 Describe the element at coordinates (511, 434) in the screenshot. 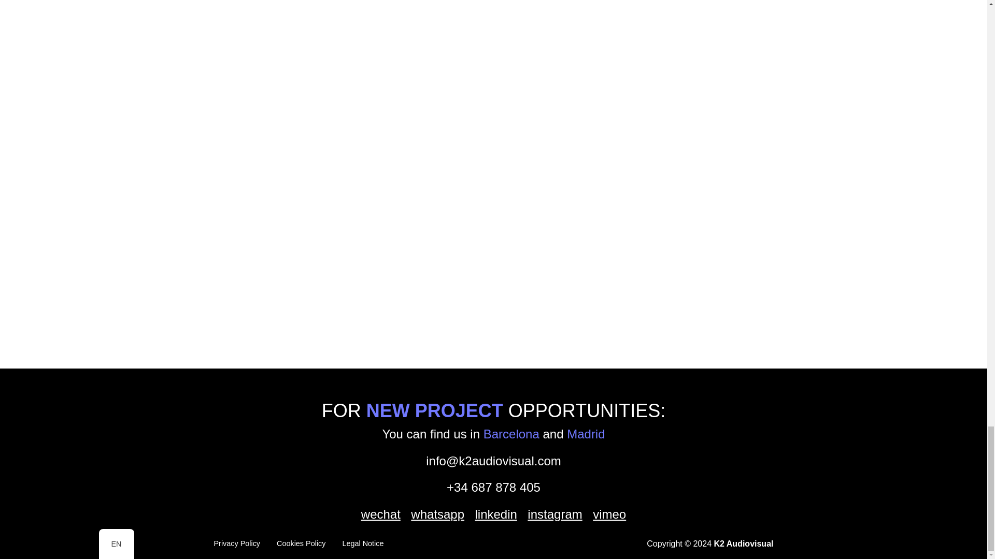

I see `Barcelona` at that location.